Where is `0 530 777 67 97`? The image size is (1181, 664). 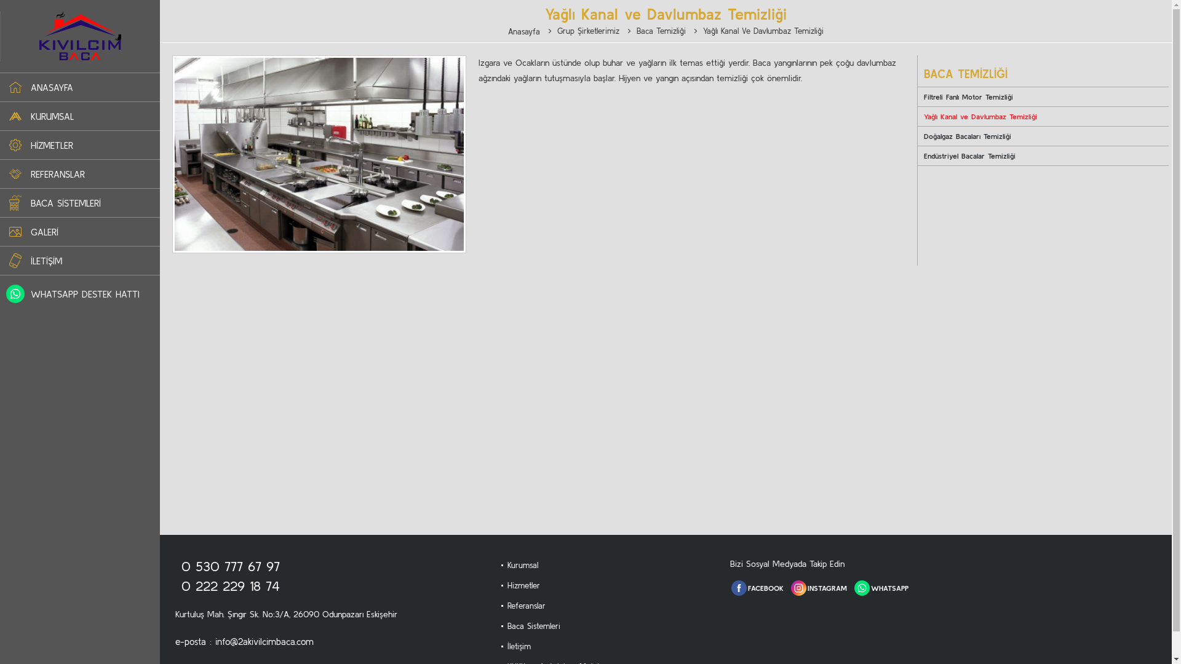
0 530 777 67 97 is located at coordinates (231, 566).